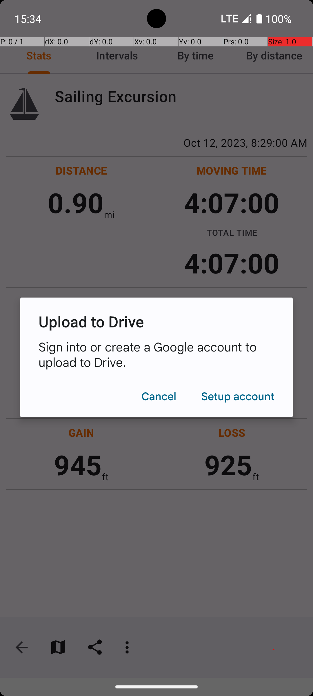 The image size is (313, 696). I want to click on Upload to Drive, so click(156, 321).